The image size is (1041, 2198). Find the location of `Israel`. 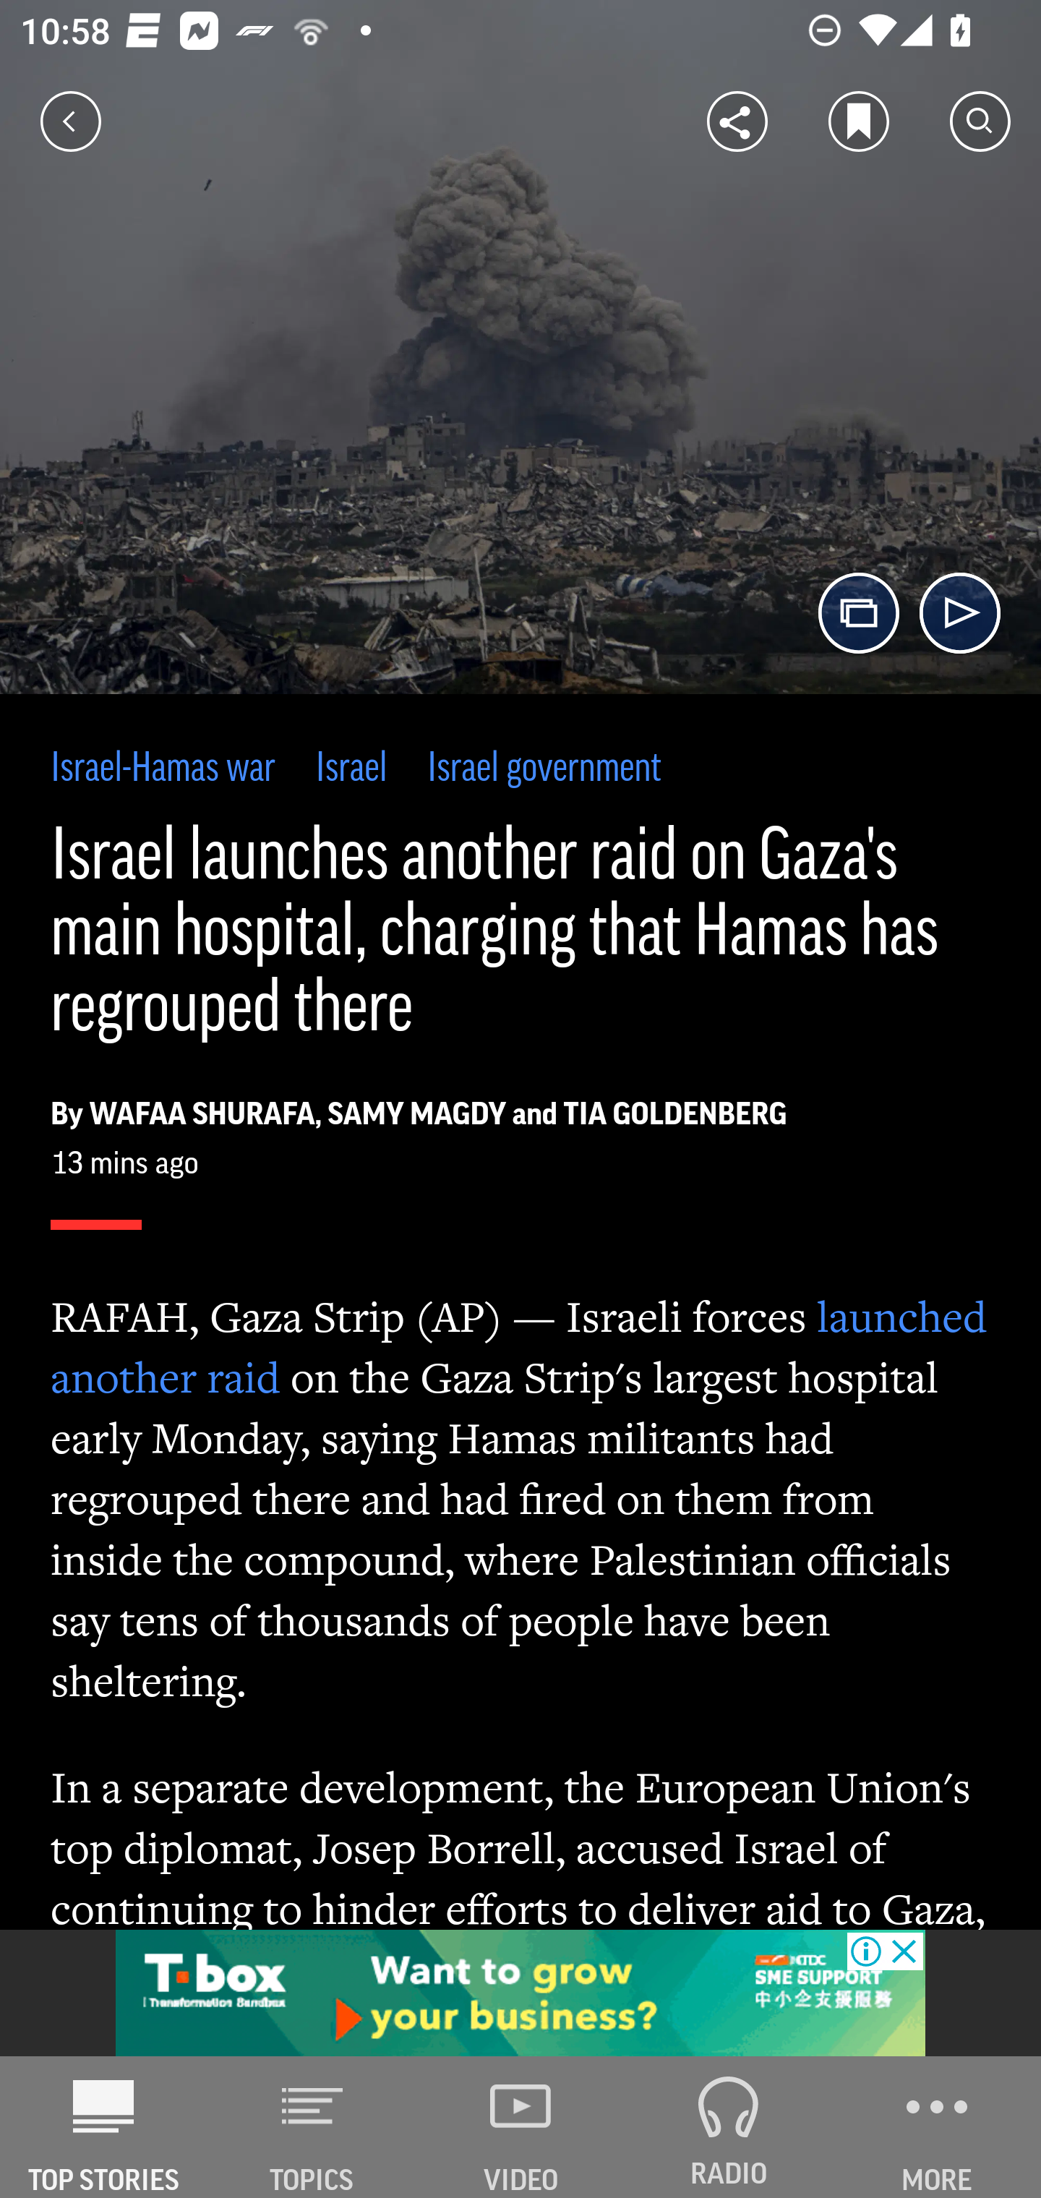

Israel is located at coordinates (351, 770).